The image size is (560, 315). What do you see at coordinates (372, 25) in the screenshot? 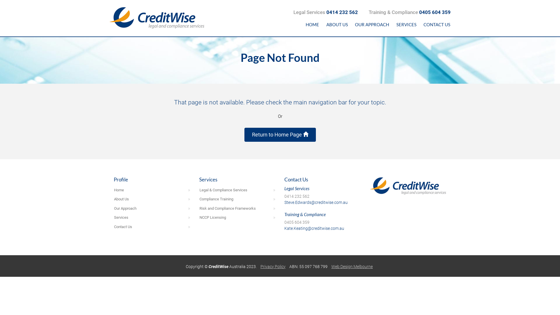
I see `OUR APPROACH` at bounding box center [372, 25].